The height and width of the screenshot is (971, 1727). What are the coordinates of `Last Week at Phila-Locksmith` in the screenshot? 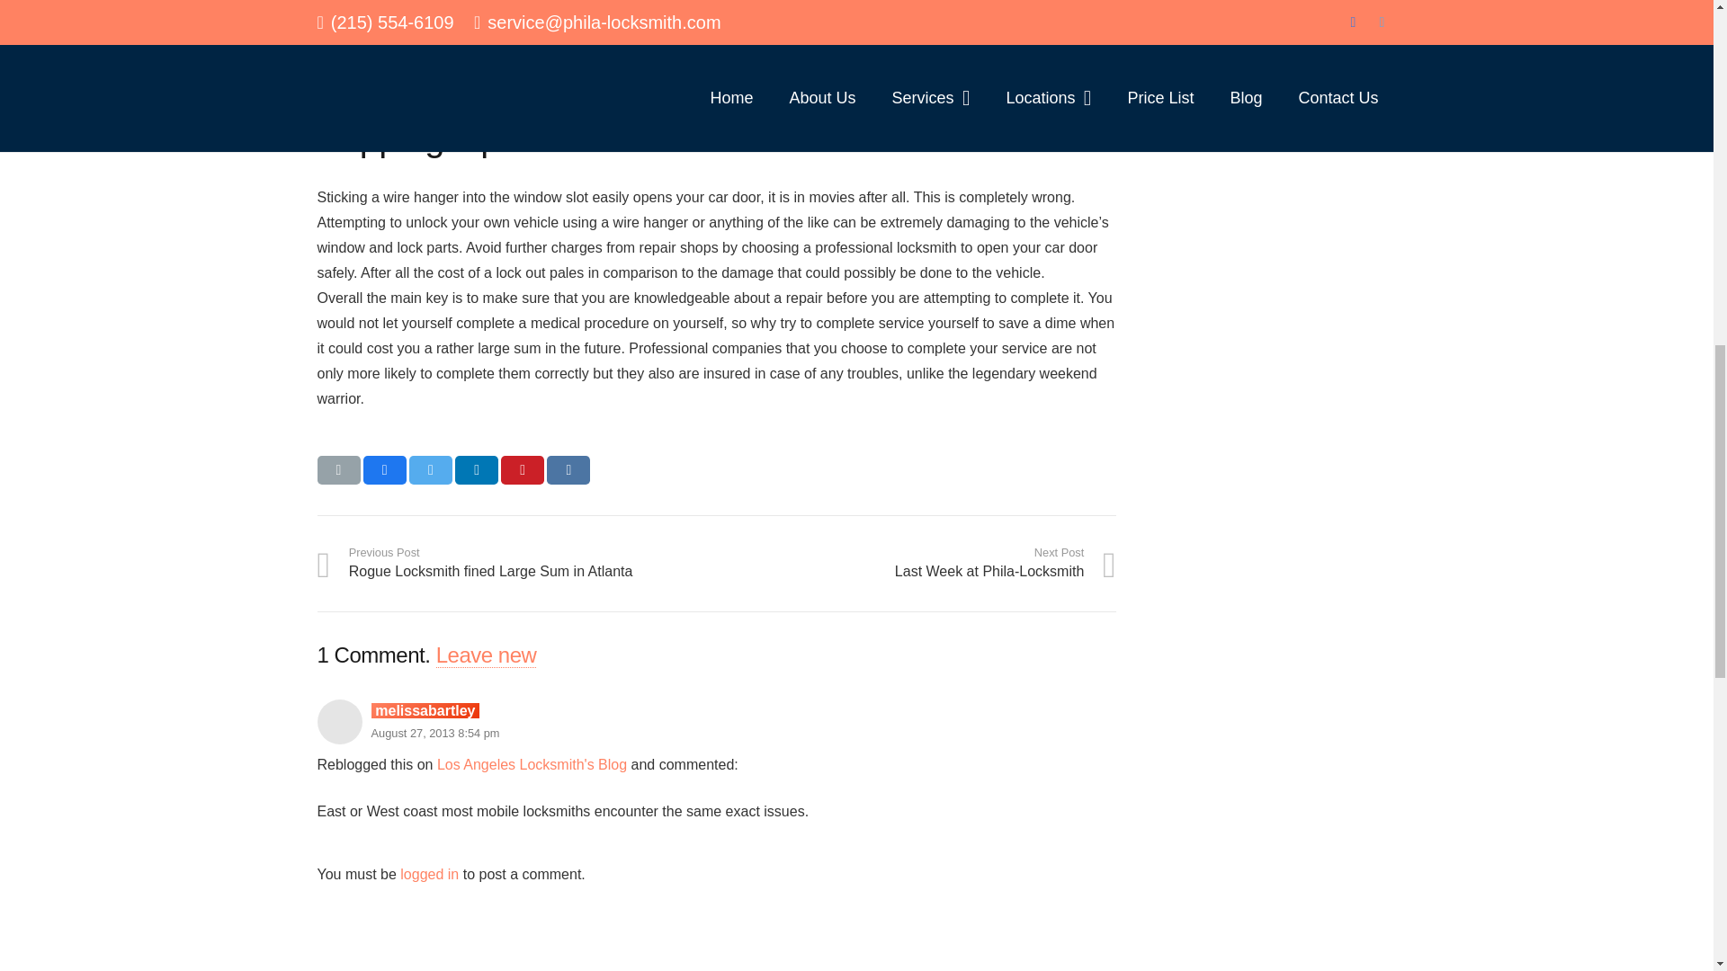 It's located at (916, 563).